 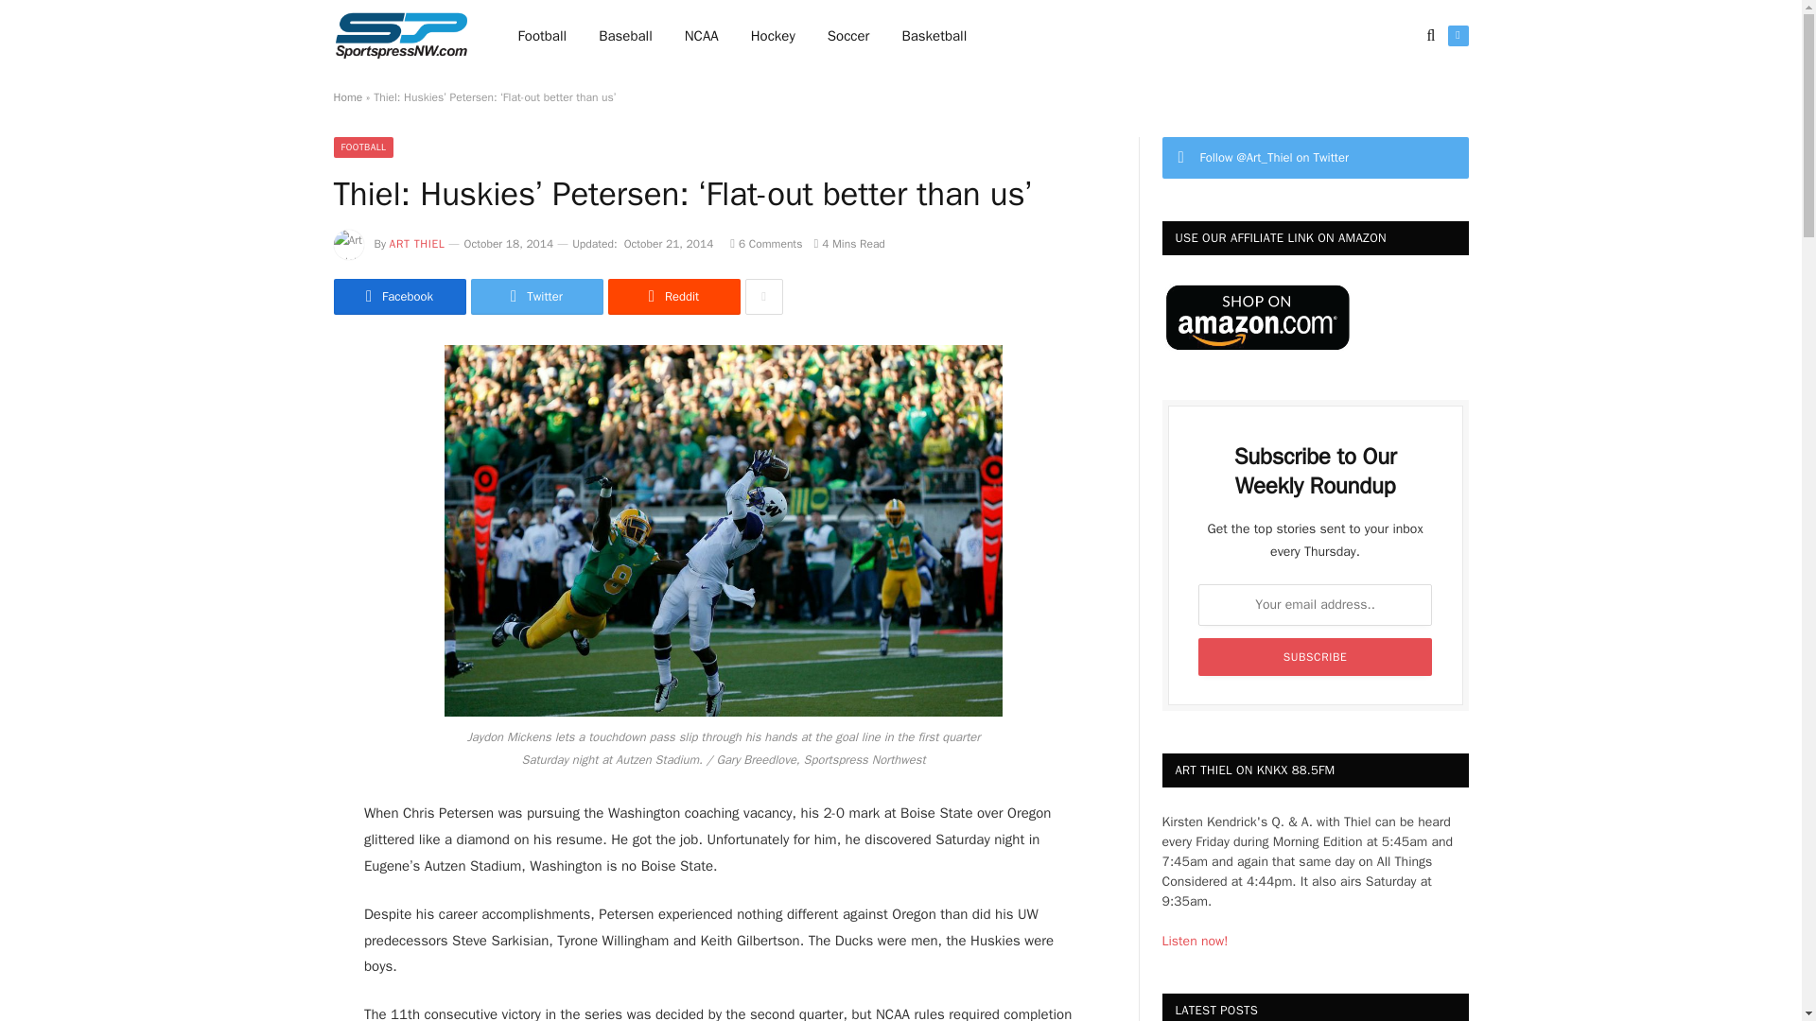 I want to click on Facebook, so click(x=398, y=296).